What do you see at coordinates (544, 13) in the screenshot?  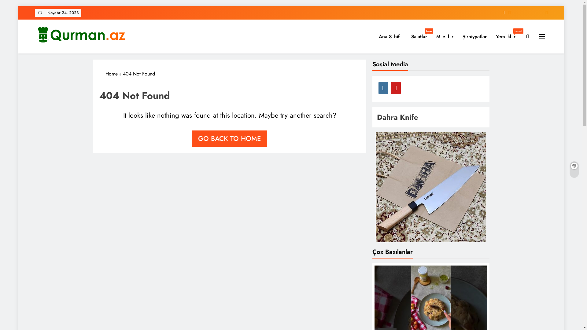 I see `Random News` at bounding box center [544, 13].